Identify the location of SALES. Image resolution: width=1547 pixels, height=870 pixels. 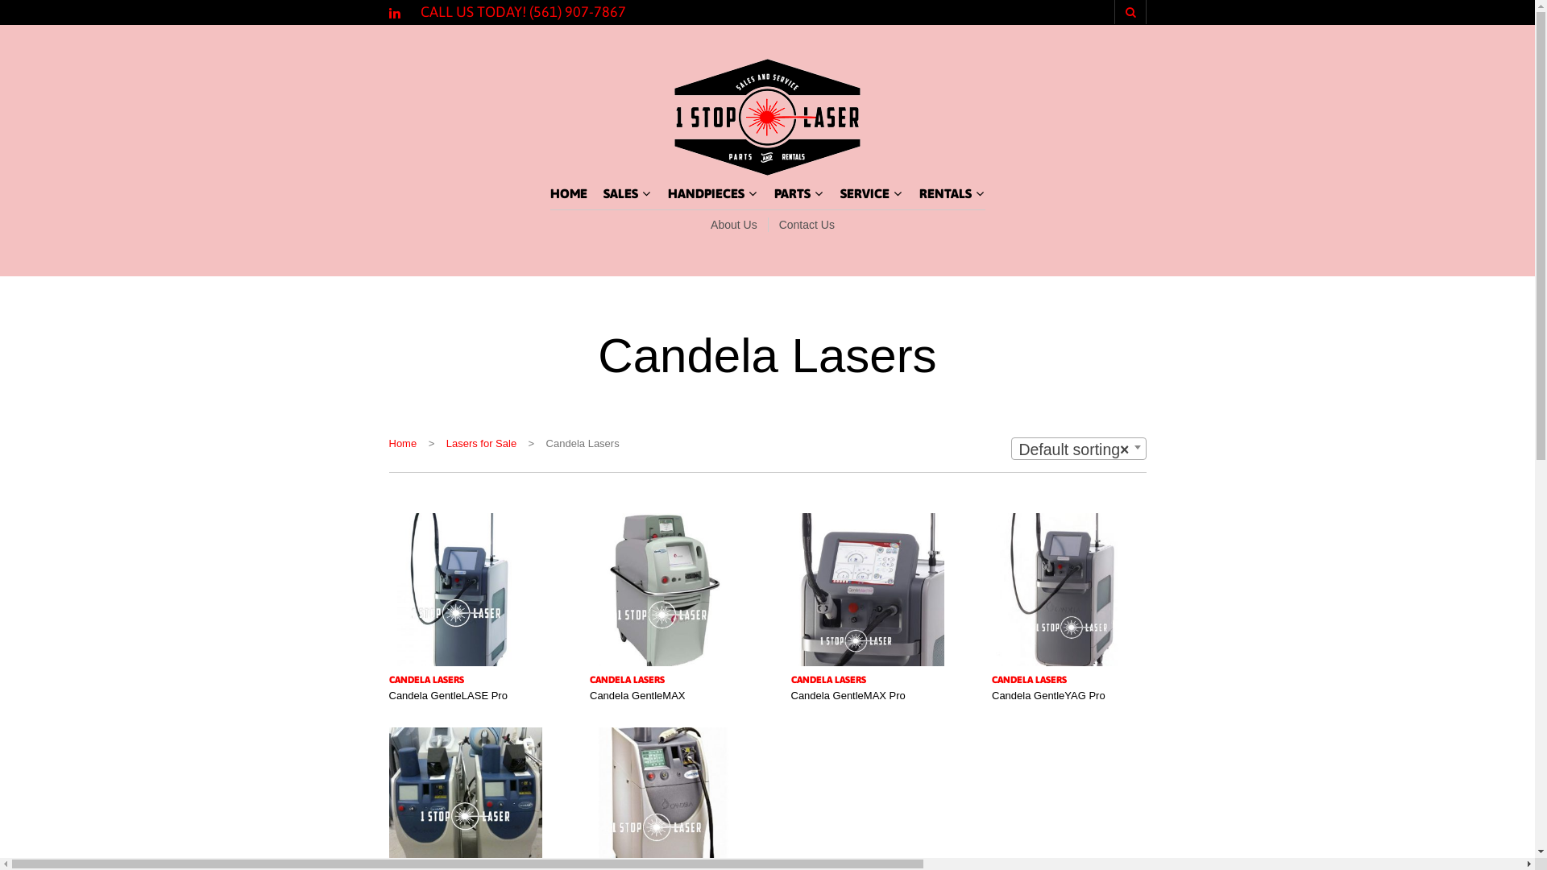
(622, 193).